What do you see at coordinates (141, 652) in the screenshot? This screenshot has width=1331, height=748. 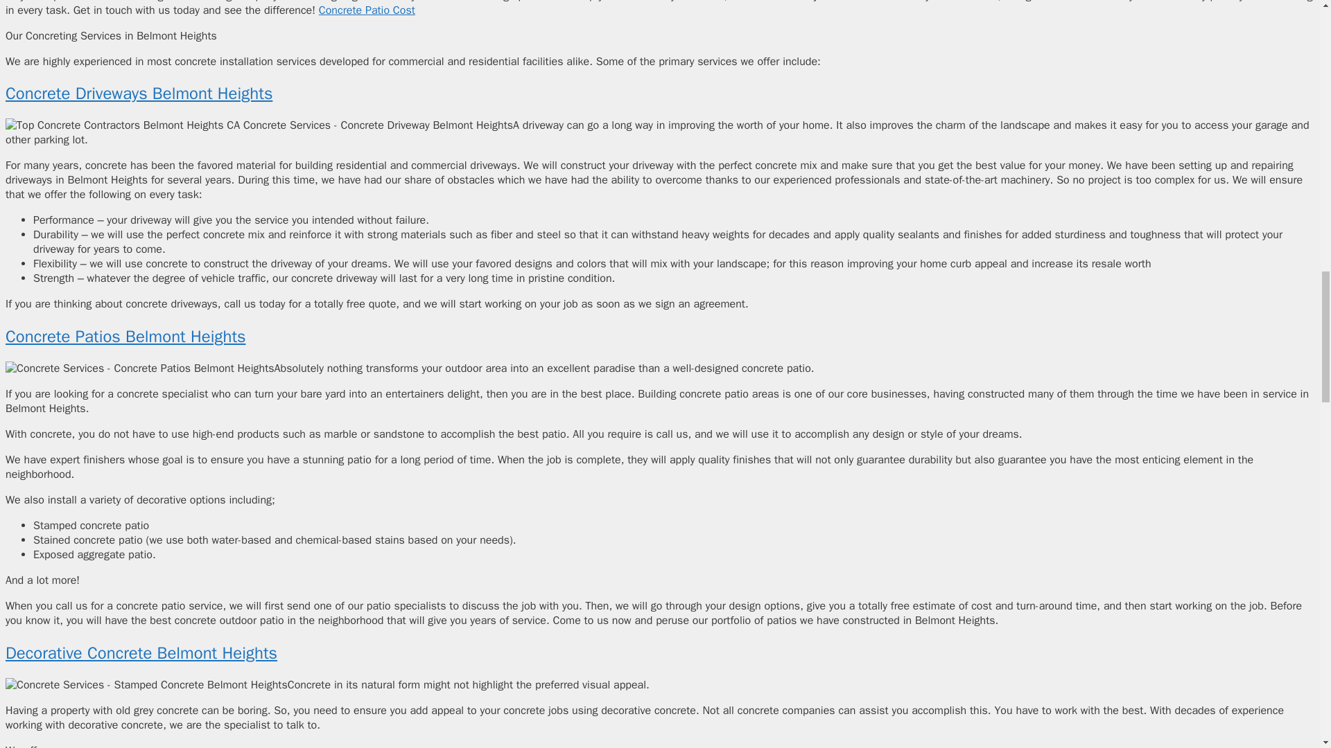 I see `Decorative Concrete Belmont Heights` at bounding box center [141, 652].